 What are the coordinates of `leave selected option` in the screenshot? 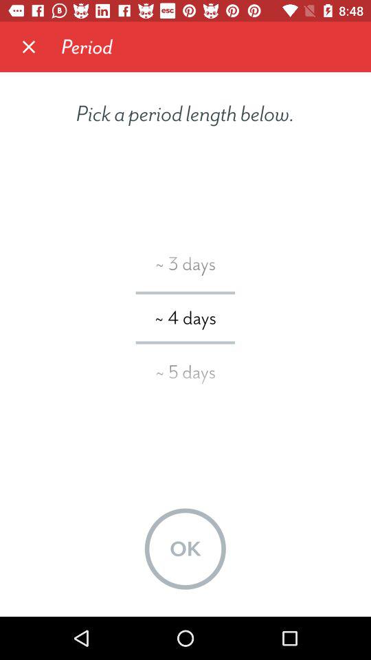 It's located at (29, 47).